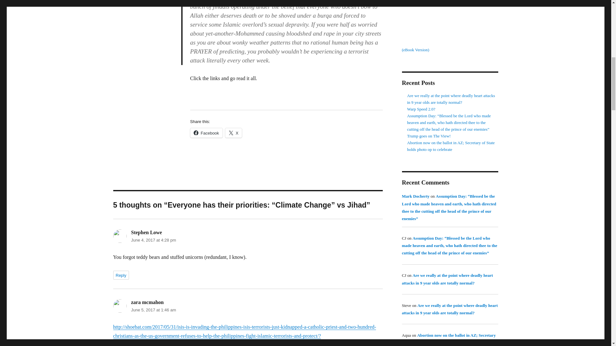 This screenshot has height=346, width=616. What do you see at coordinates (153, 310) in the screenshot?
I see `June 5, 2017 at 1:46 am` at bounding box center [153, 310].